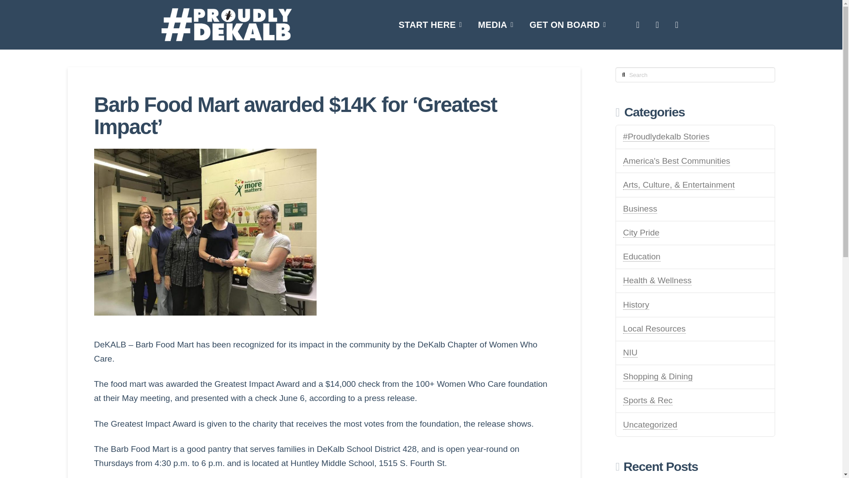  I want to click on Business, so click(640, 209).